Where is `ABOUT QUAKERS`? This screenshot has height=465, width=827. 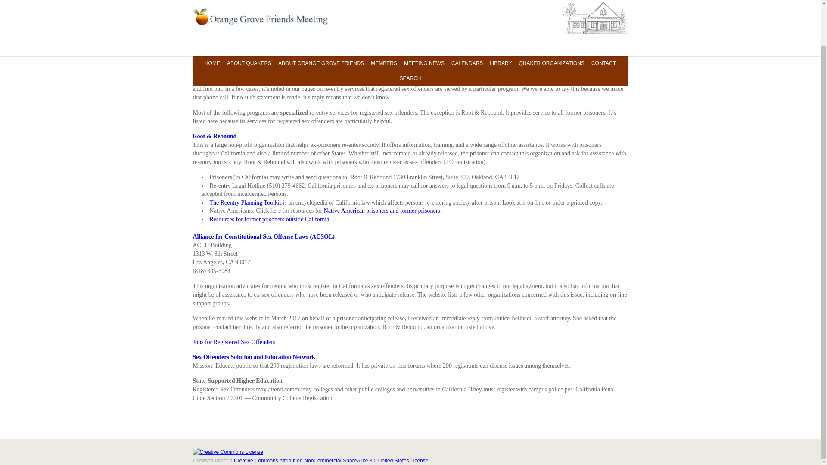 ABOUT QUAKERS is located at coordinates (249, 19).